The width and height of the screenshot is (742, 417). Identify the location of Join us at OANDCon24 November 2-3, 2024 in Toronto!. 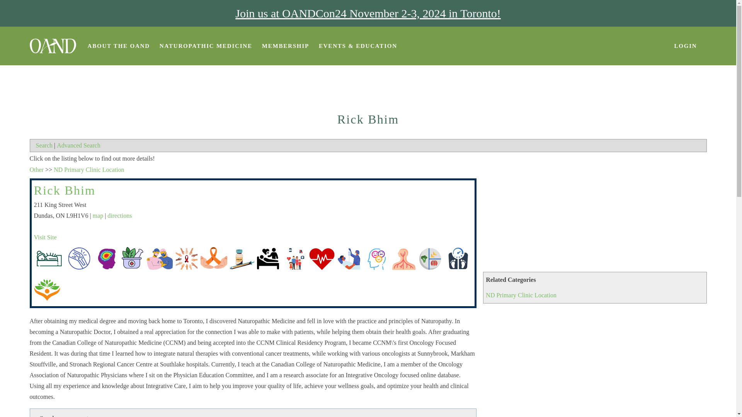
(368, 13).